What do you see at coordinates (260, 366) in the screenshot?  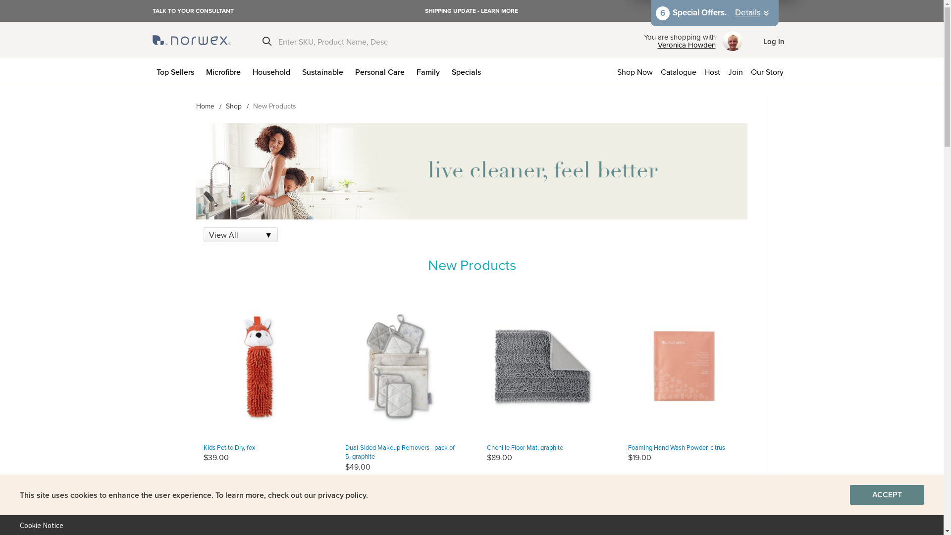 I see `Kids Pet to Dry, fox` at bounding box center [260, 366].